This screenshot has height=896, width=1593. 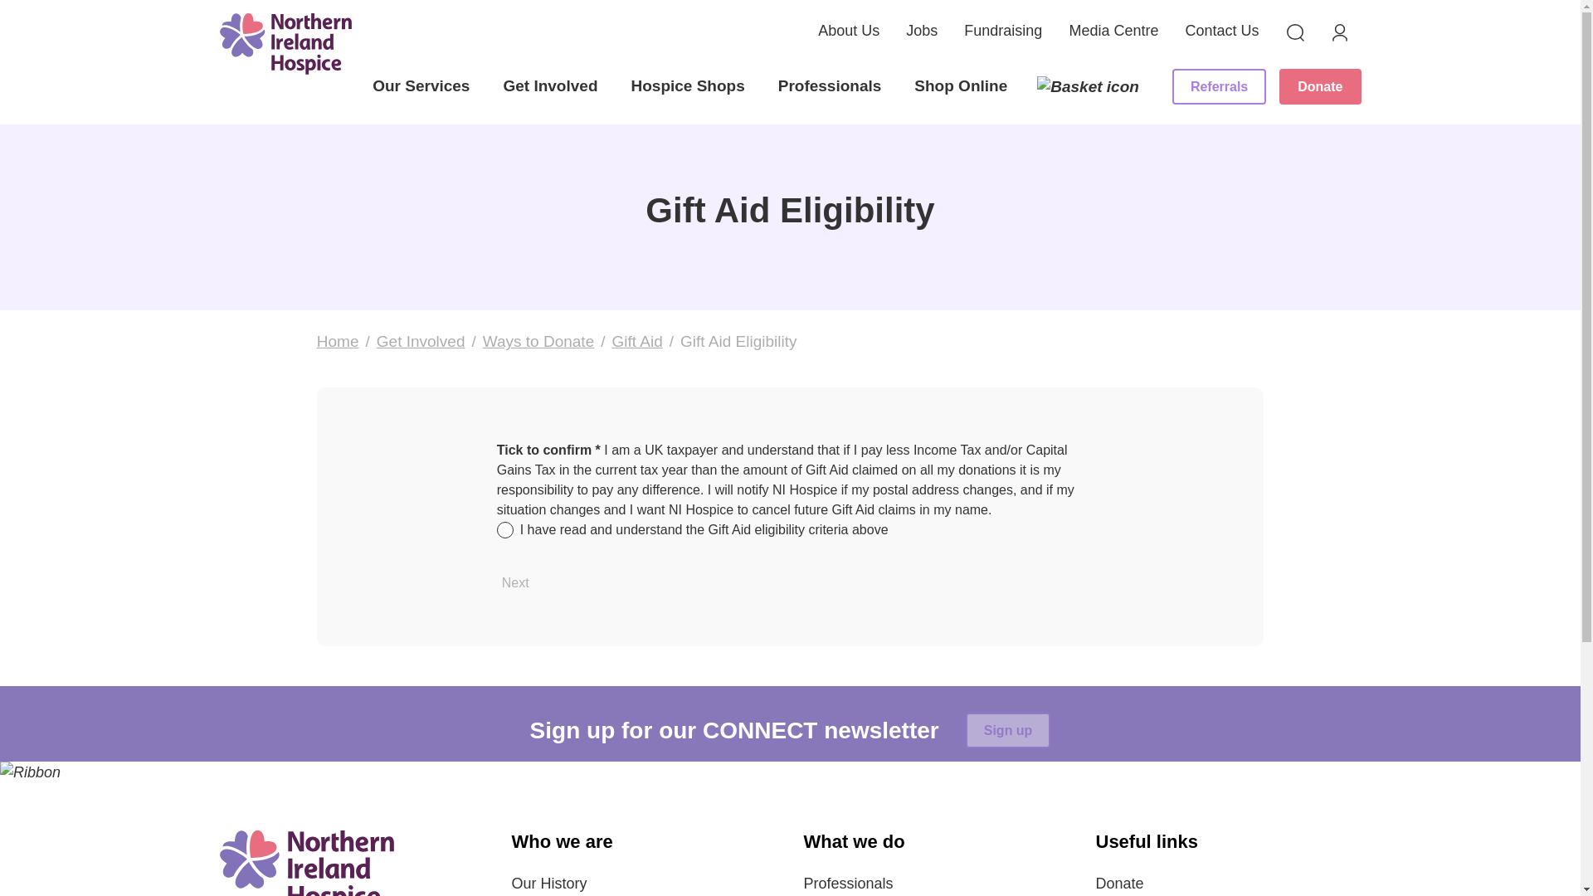 What do you see at coordinates (421, 90) in the screenshot?
I see `Our Services` at bounding box center [421, 90].